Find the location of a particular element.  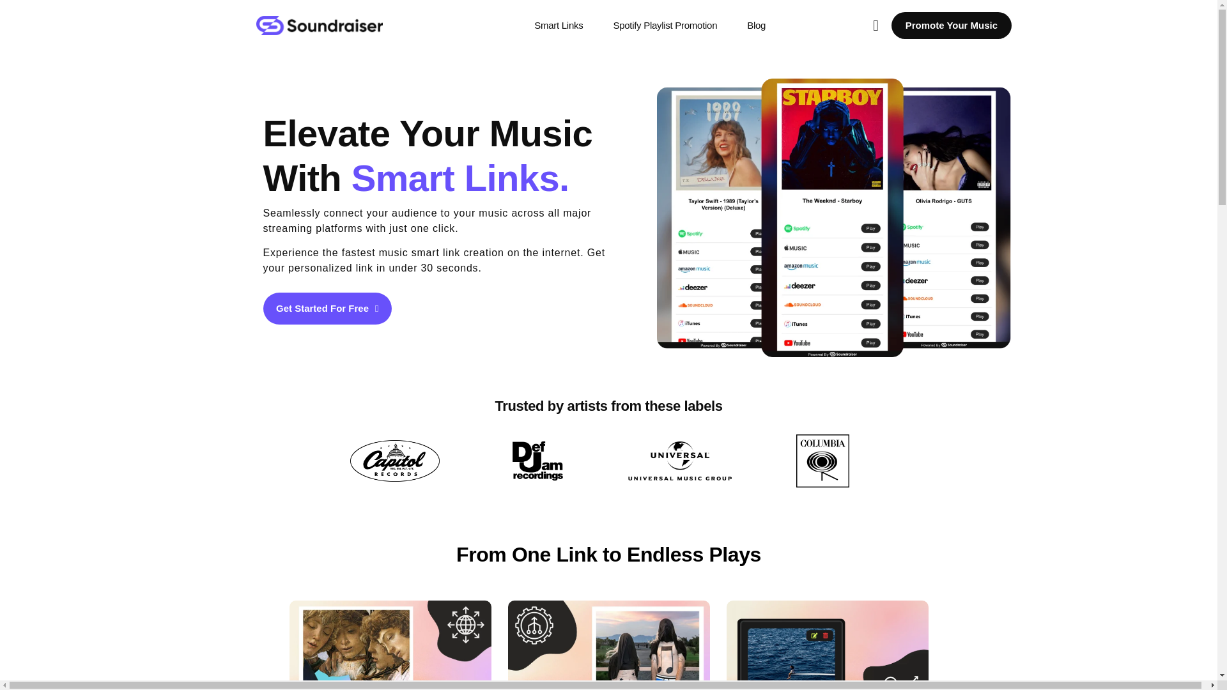

Spotify Playlist Promotion is located at coordinates (665, 26).